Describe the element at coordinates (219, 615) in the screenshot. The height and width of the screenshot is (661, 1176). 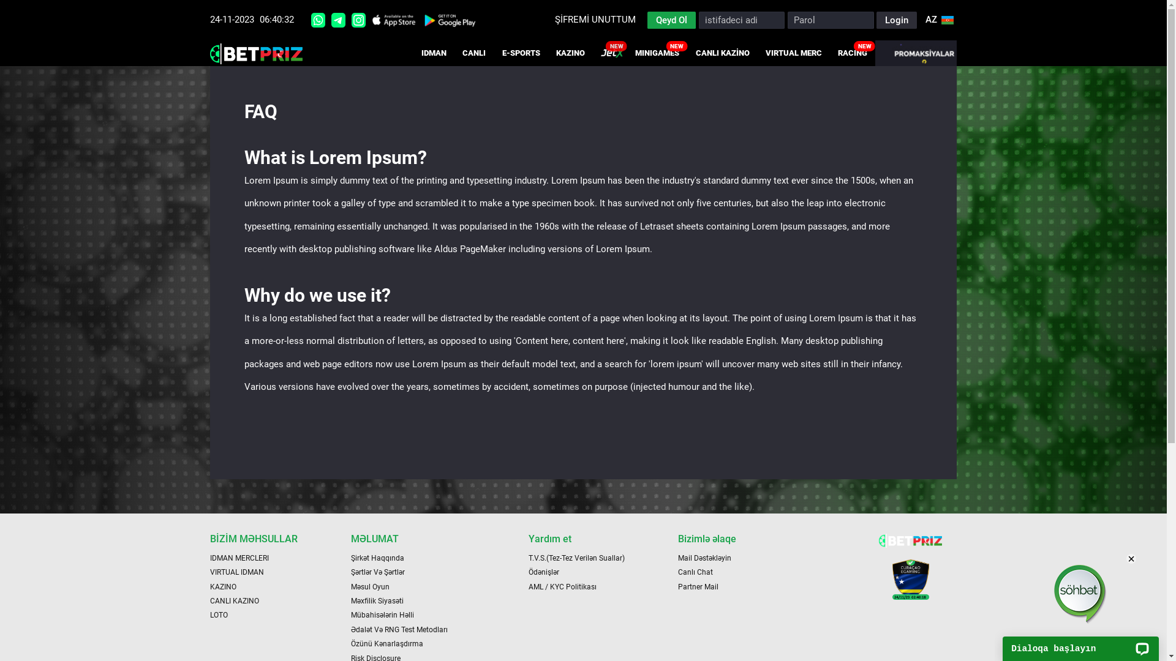
I see `LOTO` at that location.